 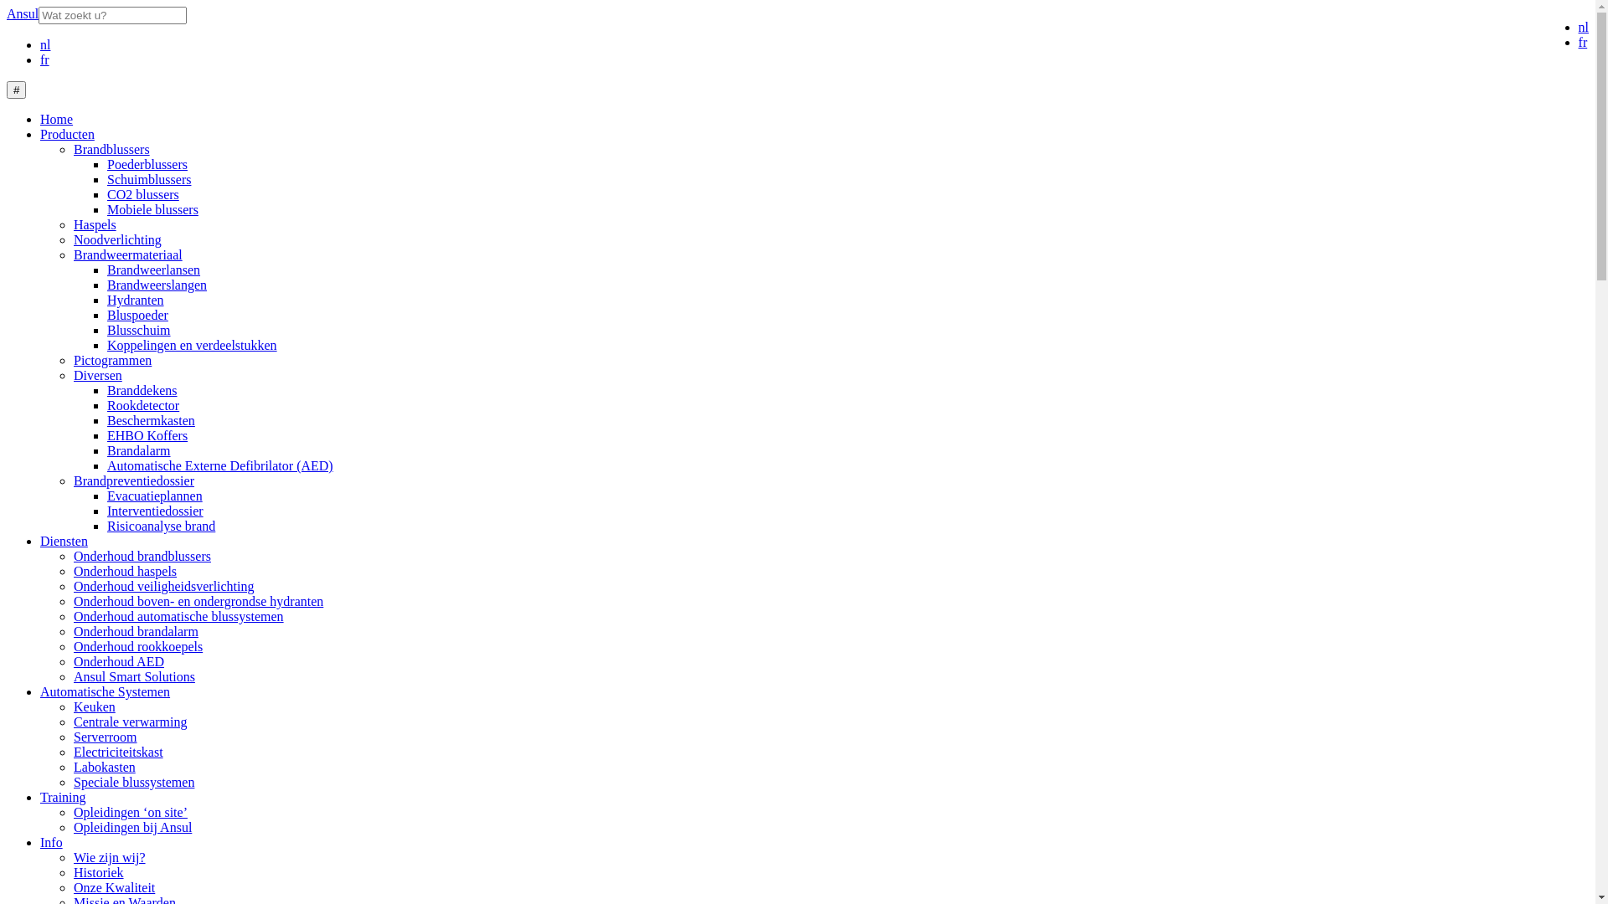 I want to click on Mobiele blussers, so click(x=152, y=209).